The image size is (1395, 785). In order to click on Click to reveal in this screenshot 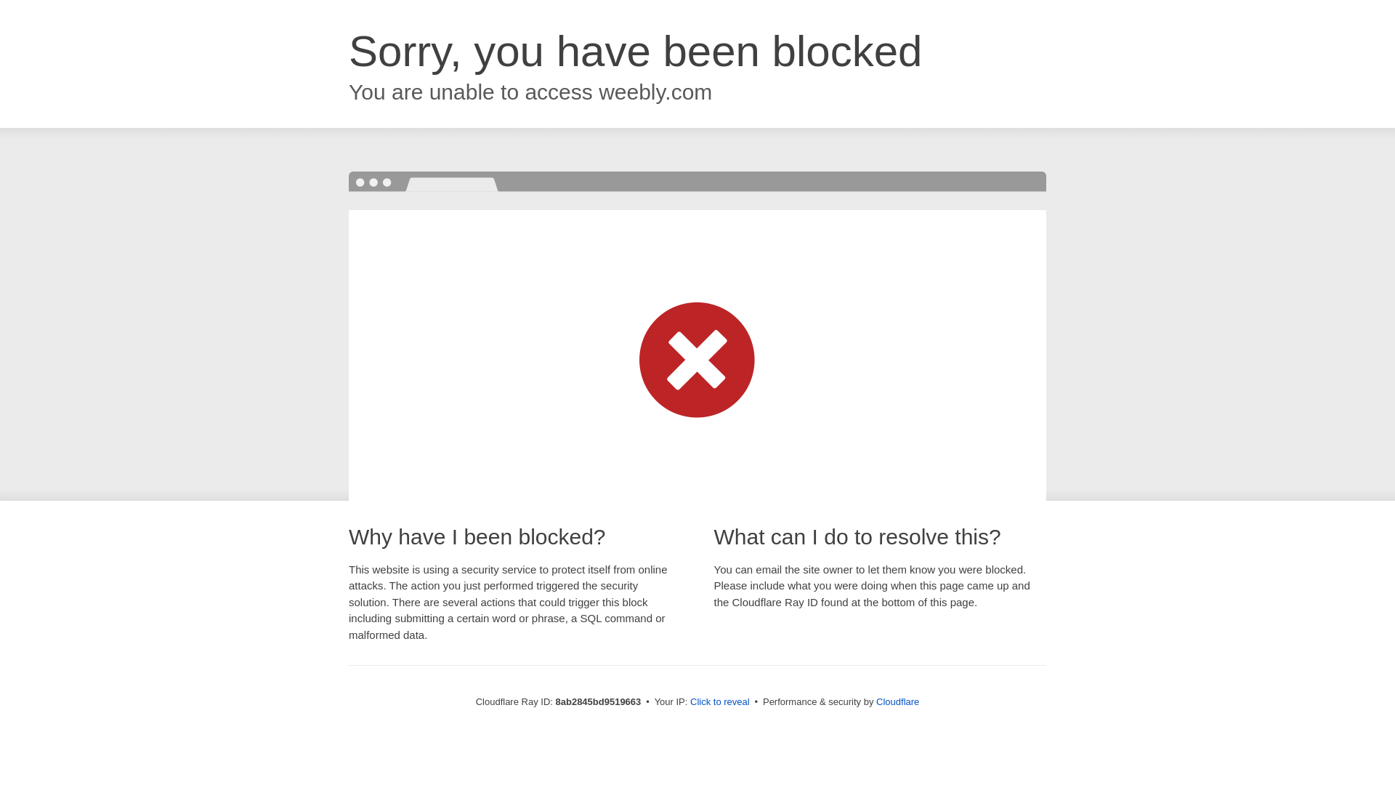, I will do `click(720, 702)`.